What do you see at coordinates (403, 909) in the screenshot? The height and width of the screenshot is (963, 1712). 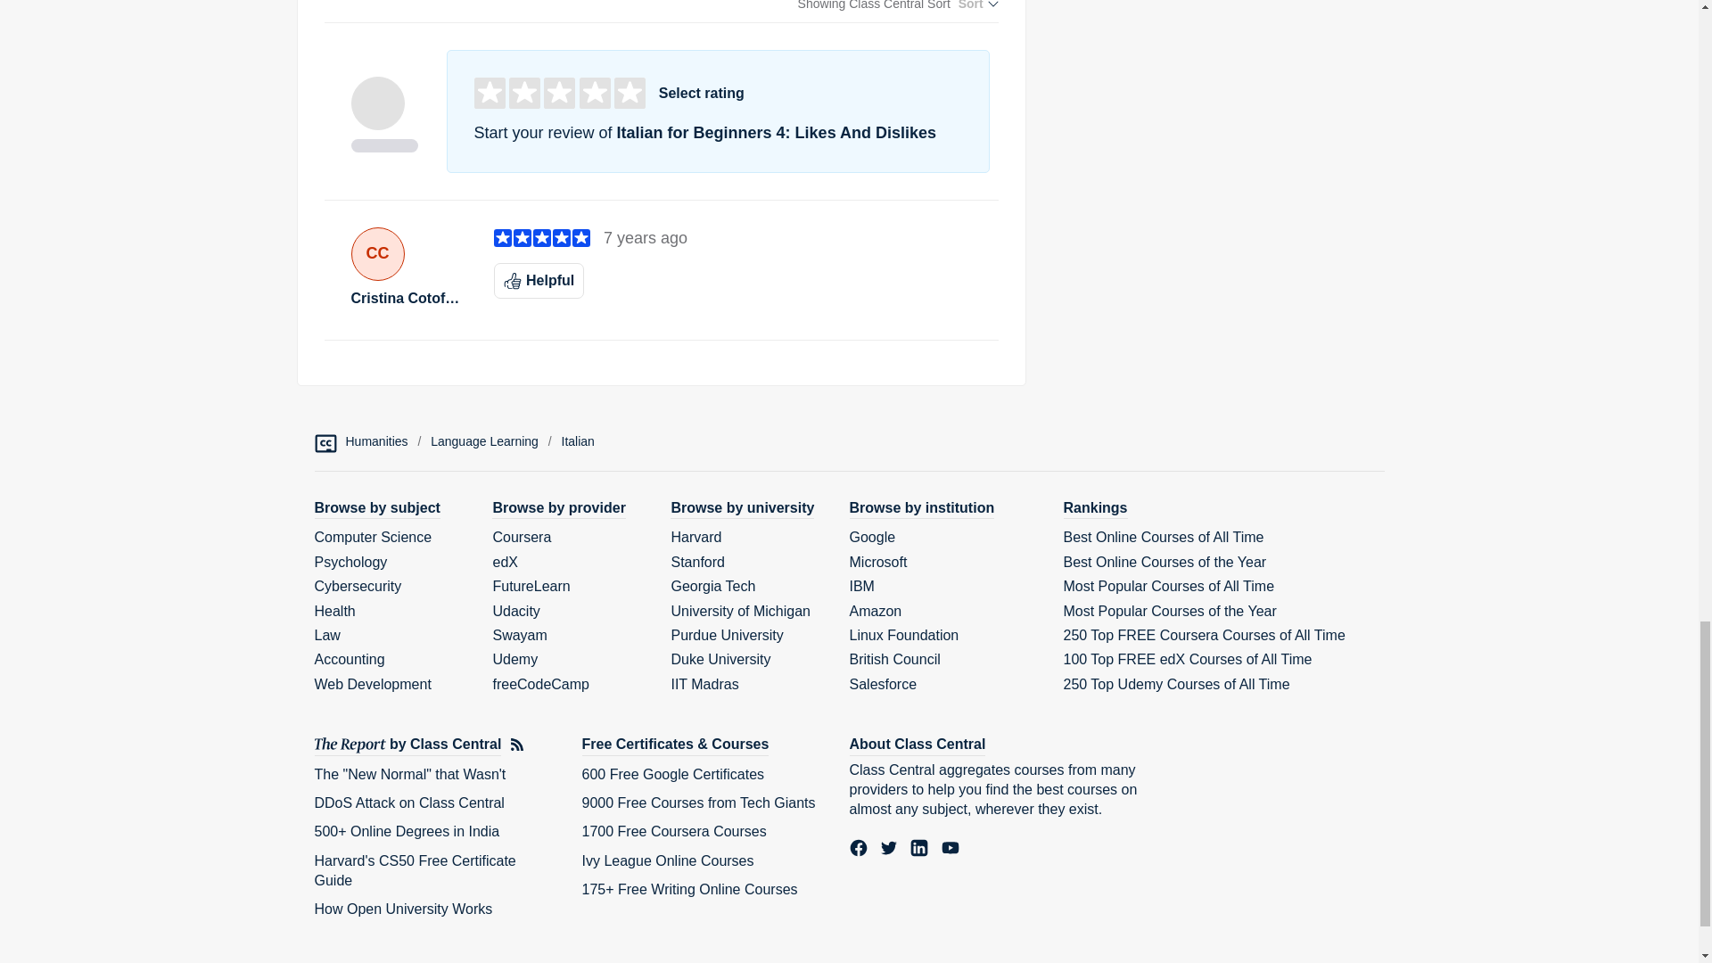 I see `How Open University Works` at bounding box center [403, 909].